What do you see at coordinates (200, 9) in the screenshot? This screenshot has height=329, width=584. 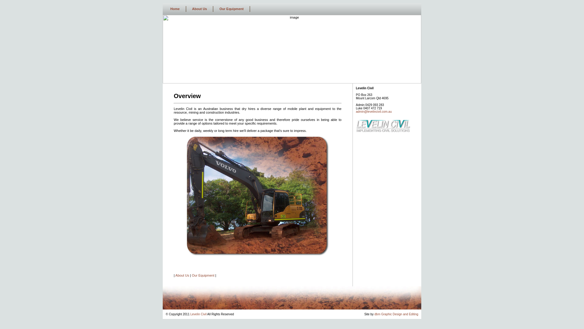 I see `About Us` at bounding box center [200, 9].